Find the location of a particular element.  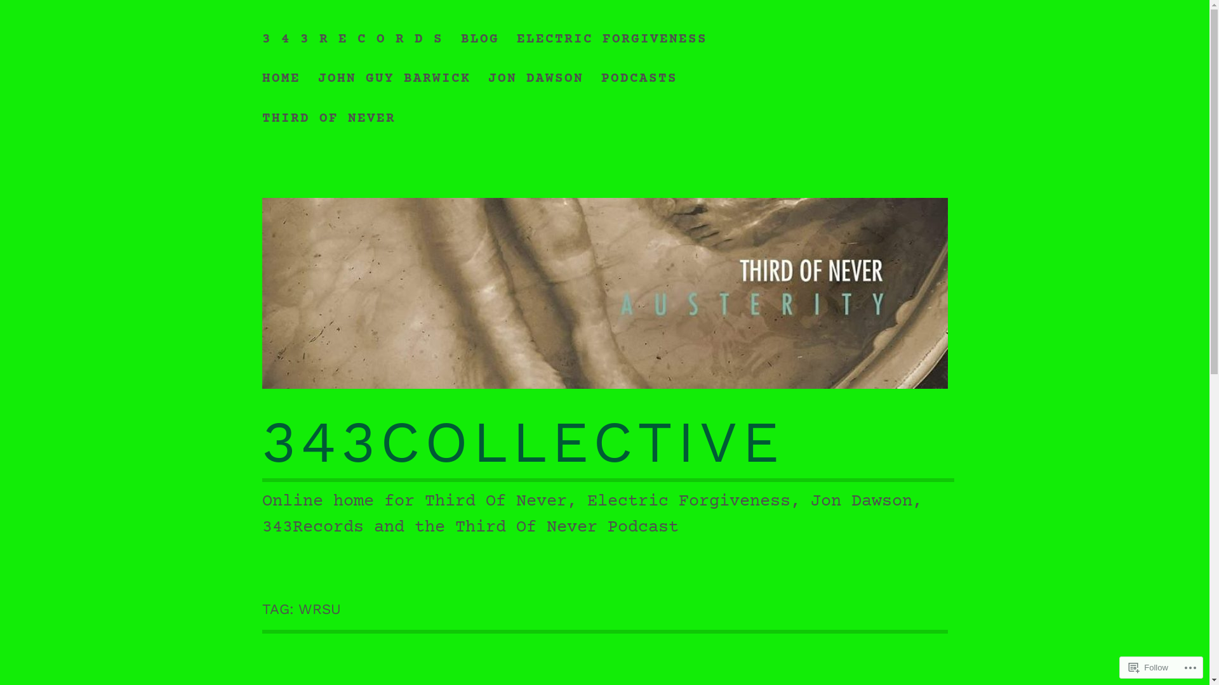

JON DAWSON is located at coordinates (536, 75).